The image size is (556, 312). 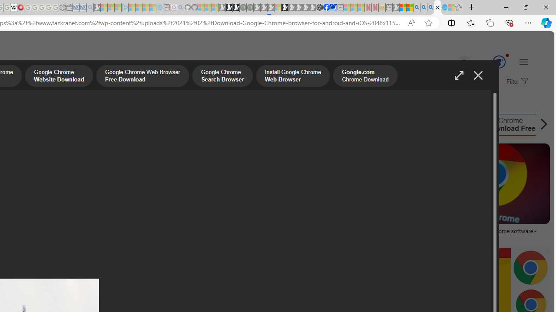 I want to click on MSN - Sleeping, so click(x=396, y=8).